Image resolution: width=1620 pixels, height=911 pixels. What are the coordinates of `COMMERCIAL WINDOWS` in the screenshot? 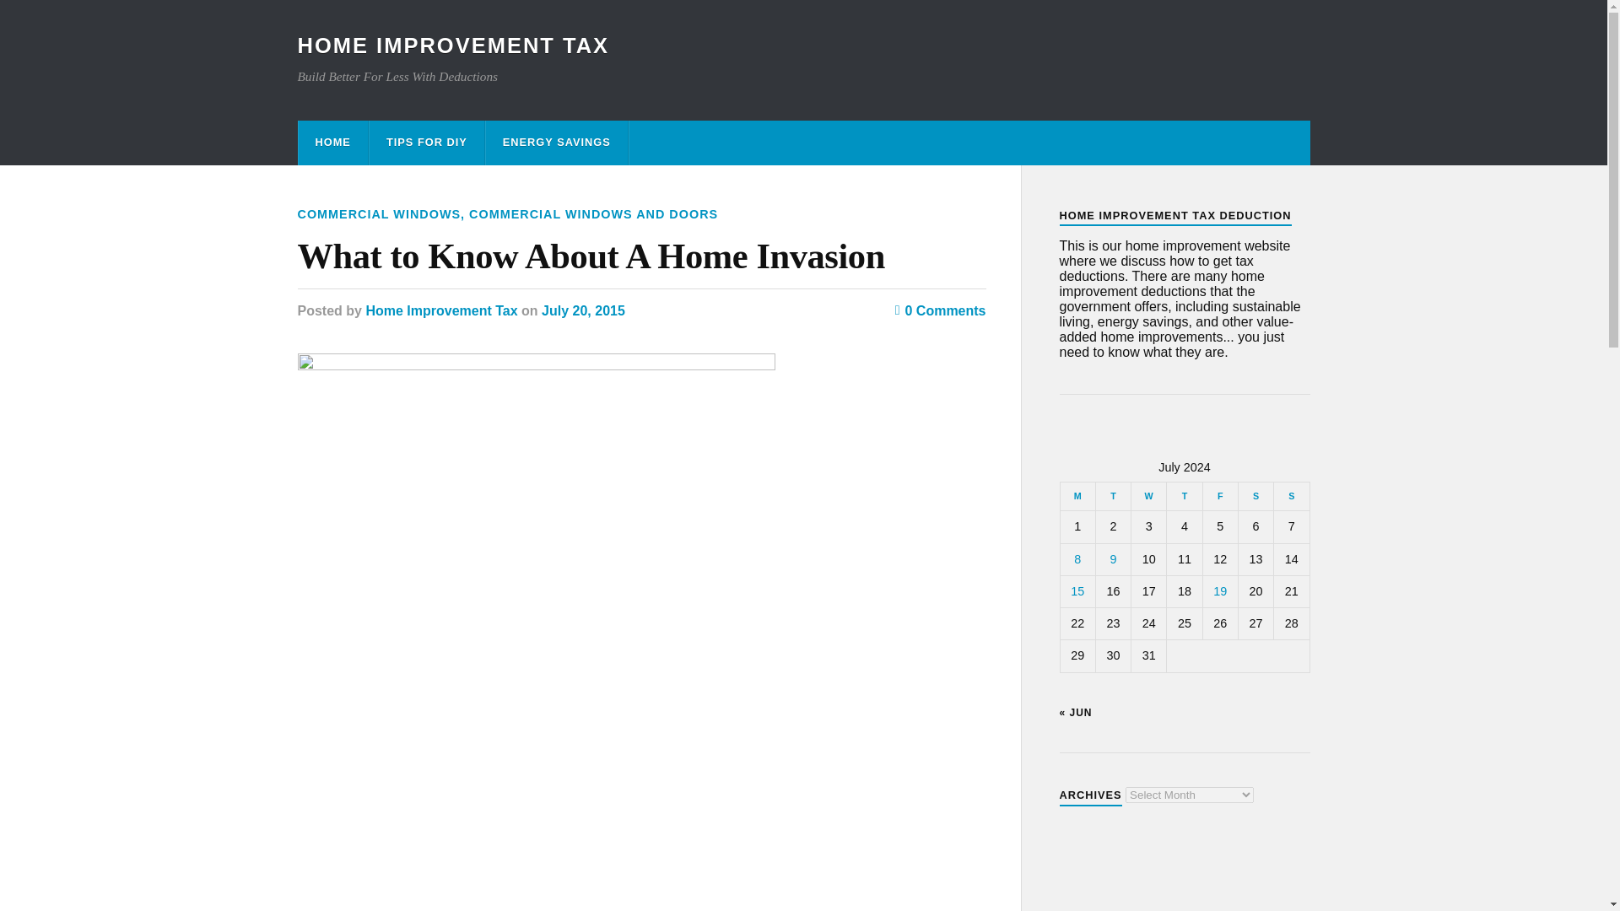 It's located at (378, 214).